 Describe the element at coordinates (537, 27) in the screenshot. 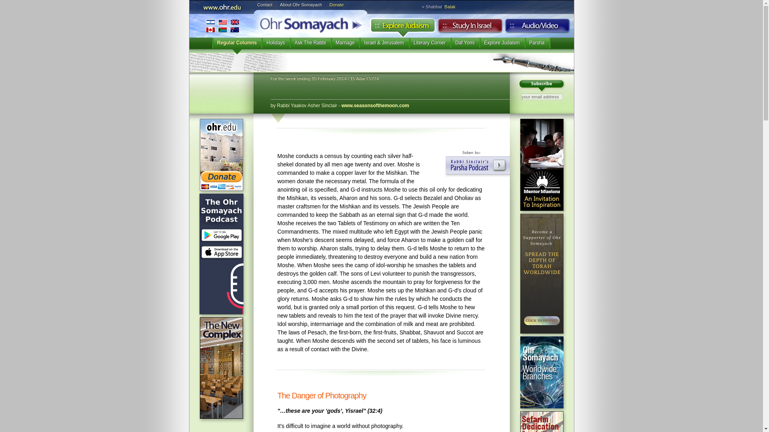

I see `Audio` at that location.